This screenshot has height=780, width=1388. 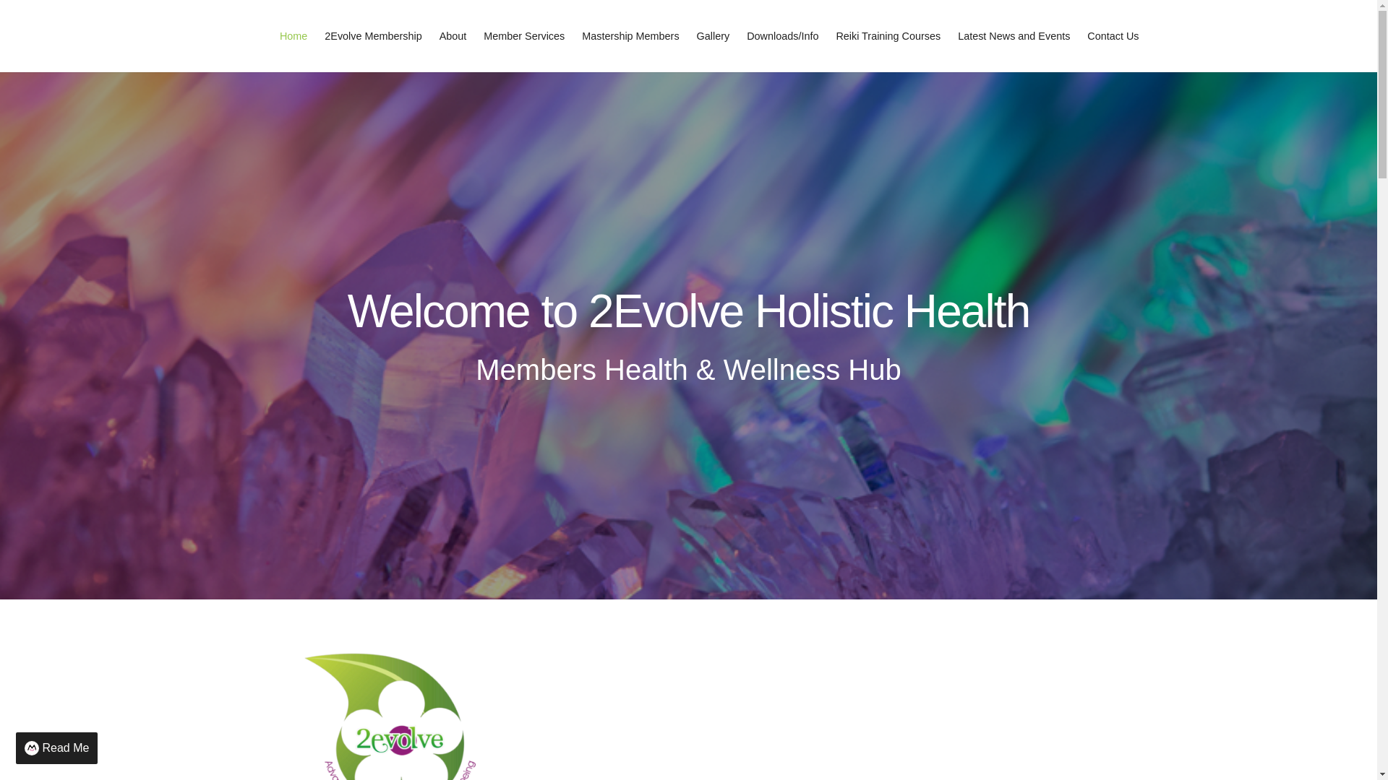 What do you see at coordinates (1014, 36) in the screenshot?
I see `Latest News and Events` at bounding box center [1014, 36].